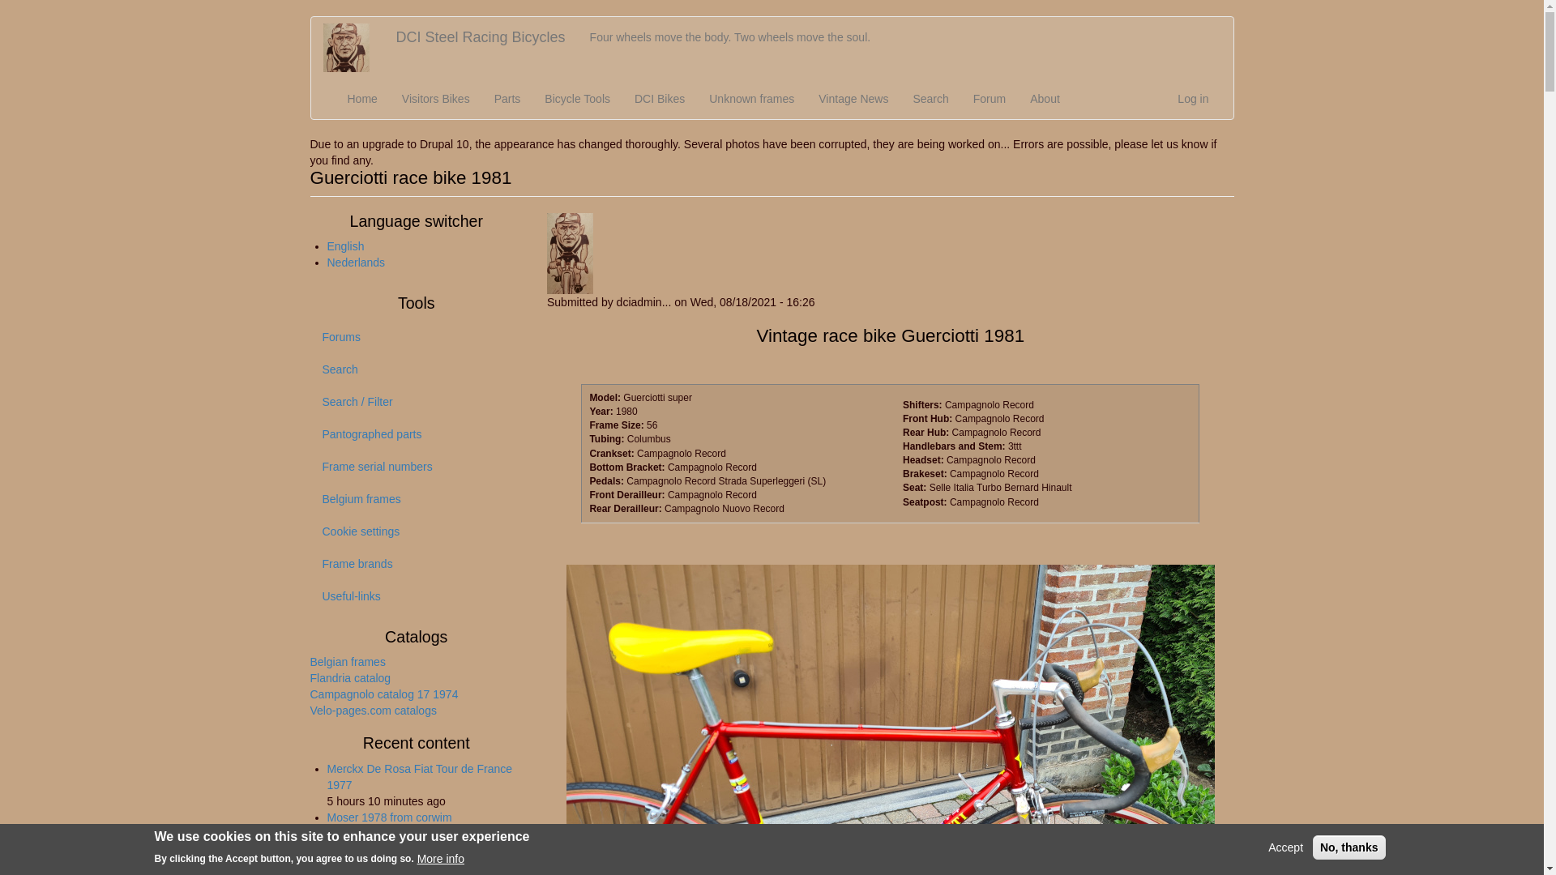 The width and height of the screenshot is (1556, 875). I want to click on Forums, so click(417, 337).